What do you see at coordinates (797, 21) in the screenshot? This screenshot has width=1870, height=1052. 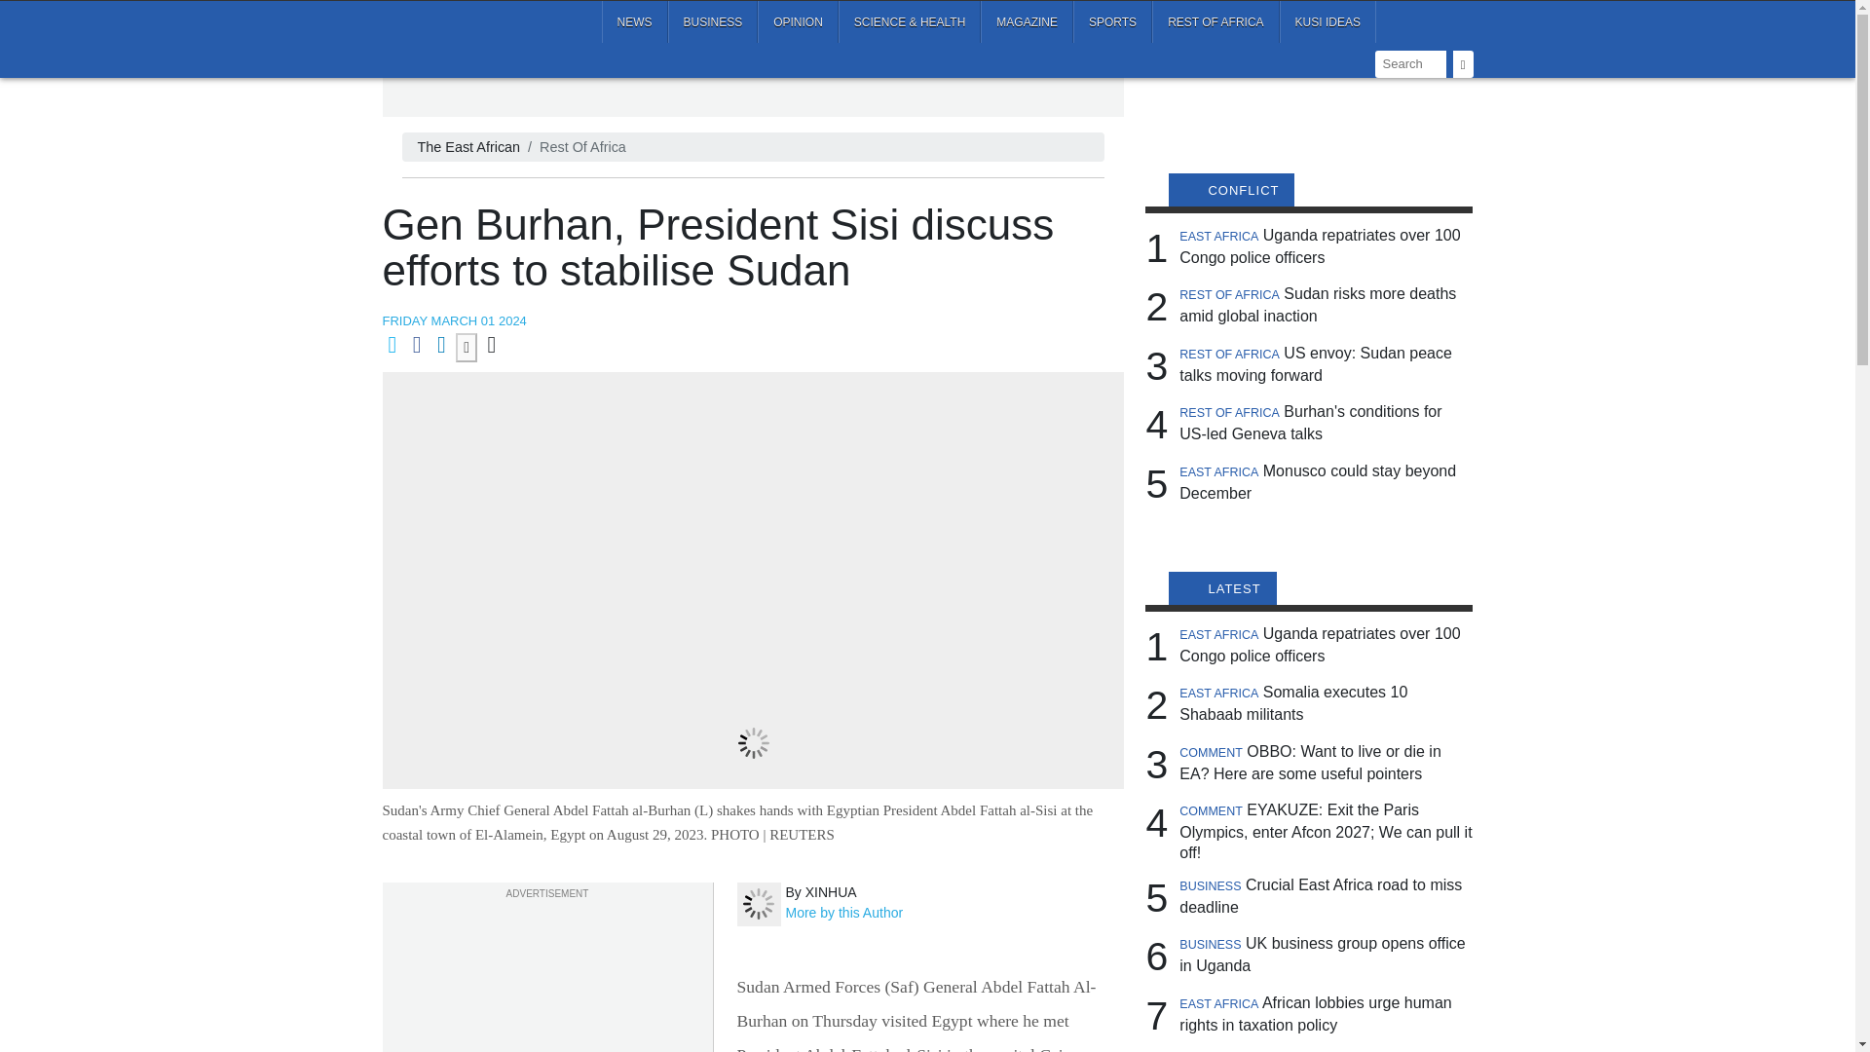 I see `OPINION` at bounding box center [797, 21].